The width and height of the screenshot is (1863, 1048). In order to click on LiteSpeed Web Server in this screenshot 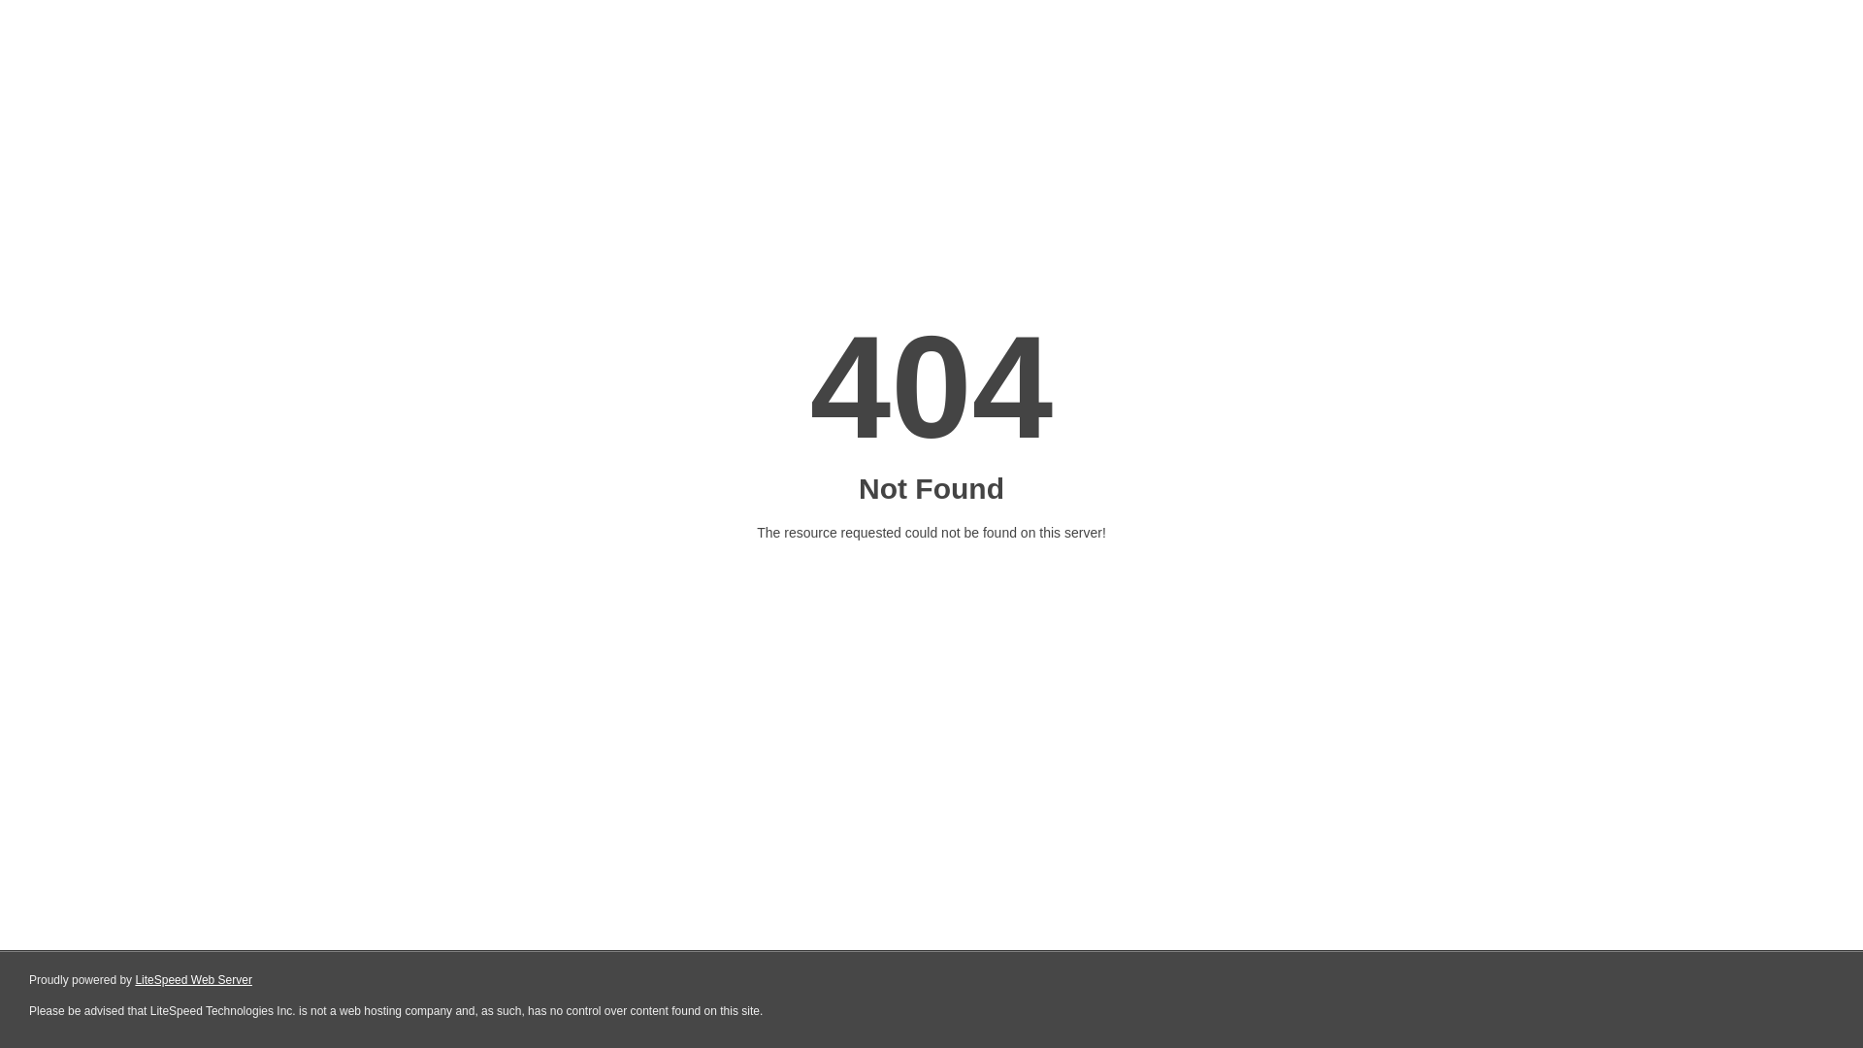, I will do `click(194, 980)`.